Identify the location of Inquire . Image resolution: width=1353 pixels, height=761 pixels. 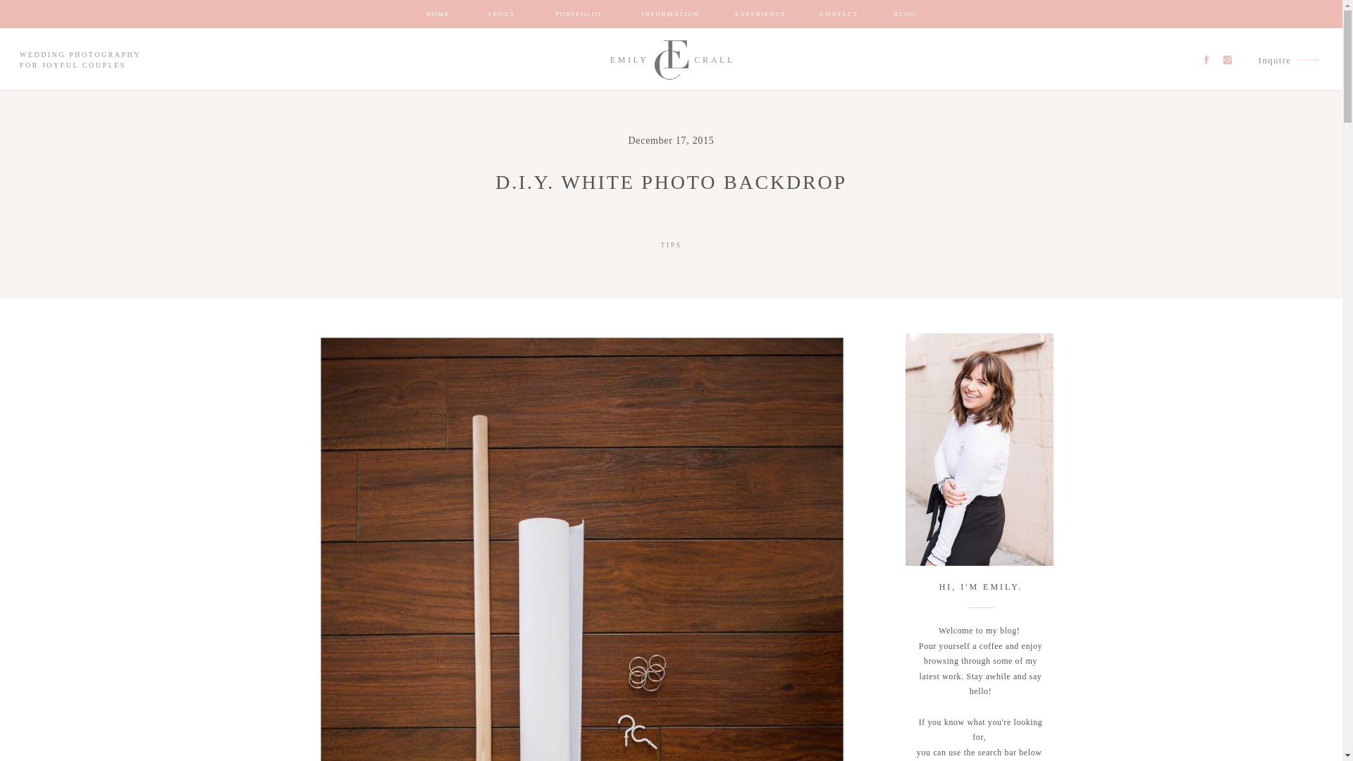
(1271, 59).